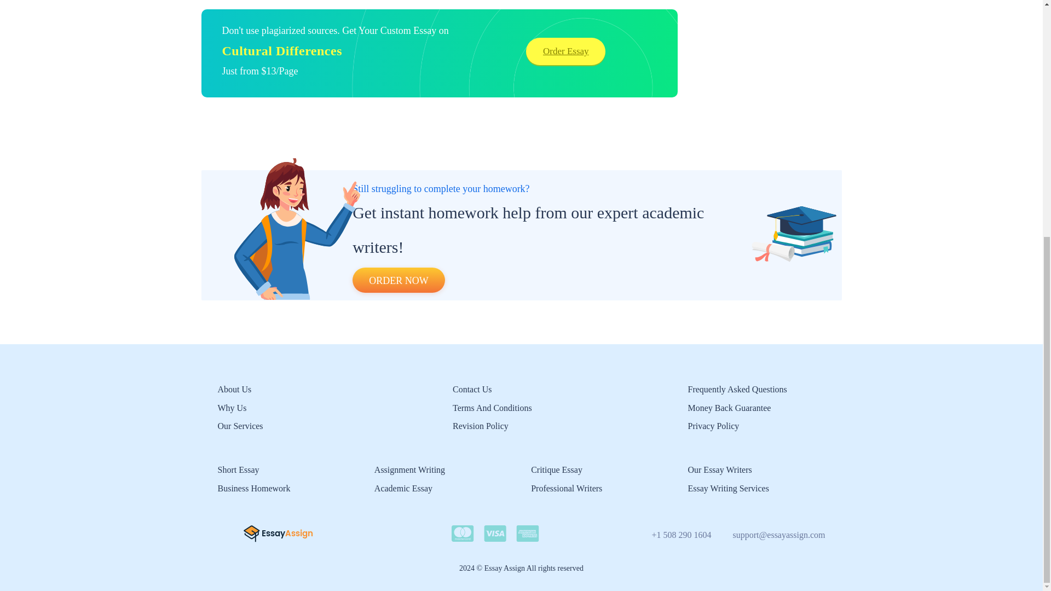 Image resolution: width=1051 pixels, height=591 pixels. What do you see at coordinates (472, 390) in the screenshot?
I see `Contact Us` at bounding box center [472, 390].